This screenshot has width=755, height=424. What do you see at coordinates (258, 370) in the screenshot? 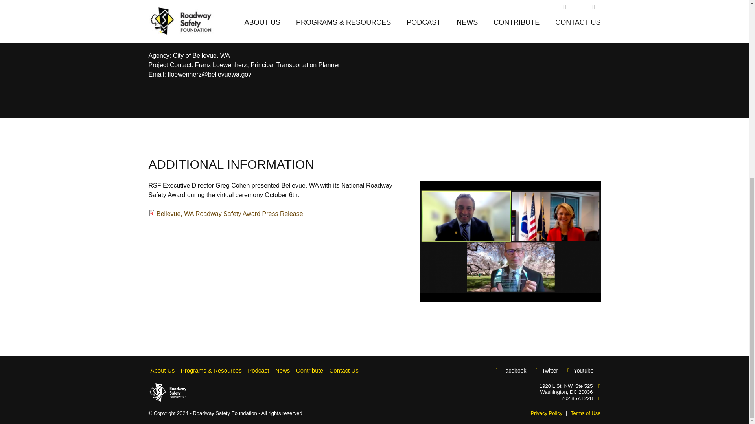
I see `Podcast` at bounding box center [258, 370].